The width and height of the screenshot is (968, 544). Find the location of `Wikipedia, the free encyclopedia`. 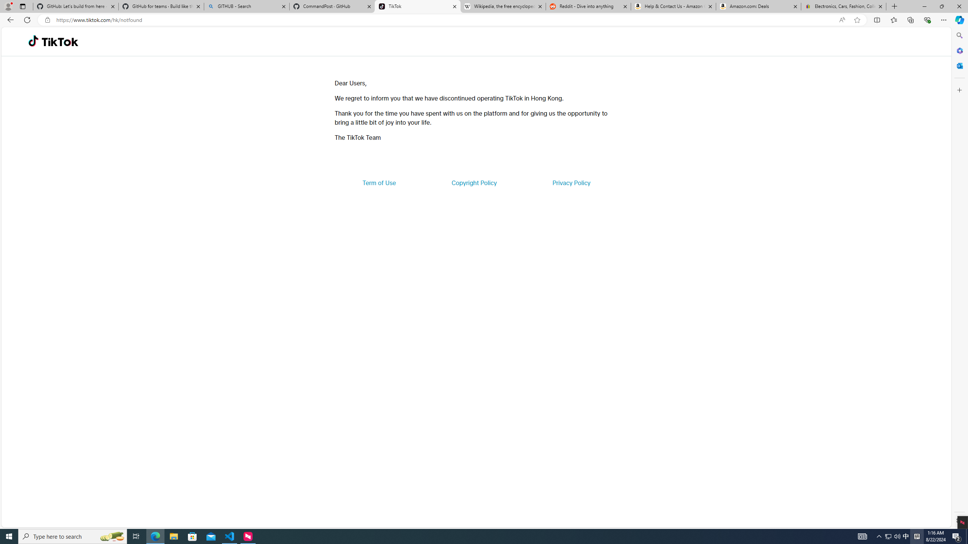

Wikipedia, the free encyclopedia is located at coordinates (503, 6).